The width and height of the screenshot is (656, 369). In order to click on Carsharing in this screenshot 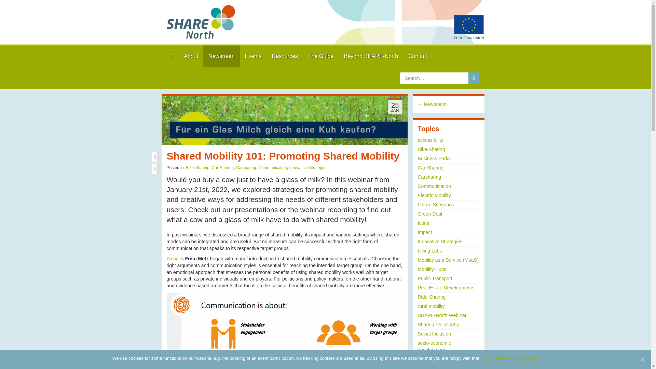, I will do `click(429, 177)`.